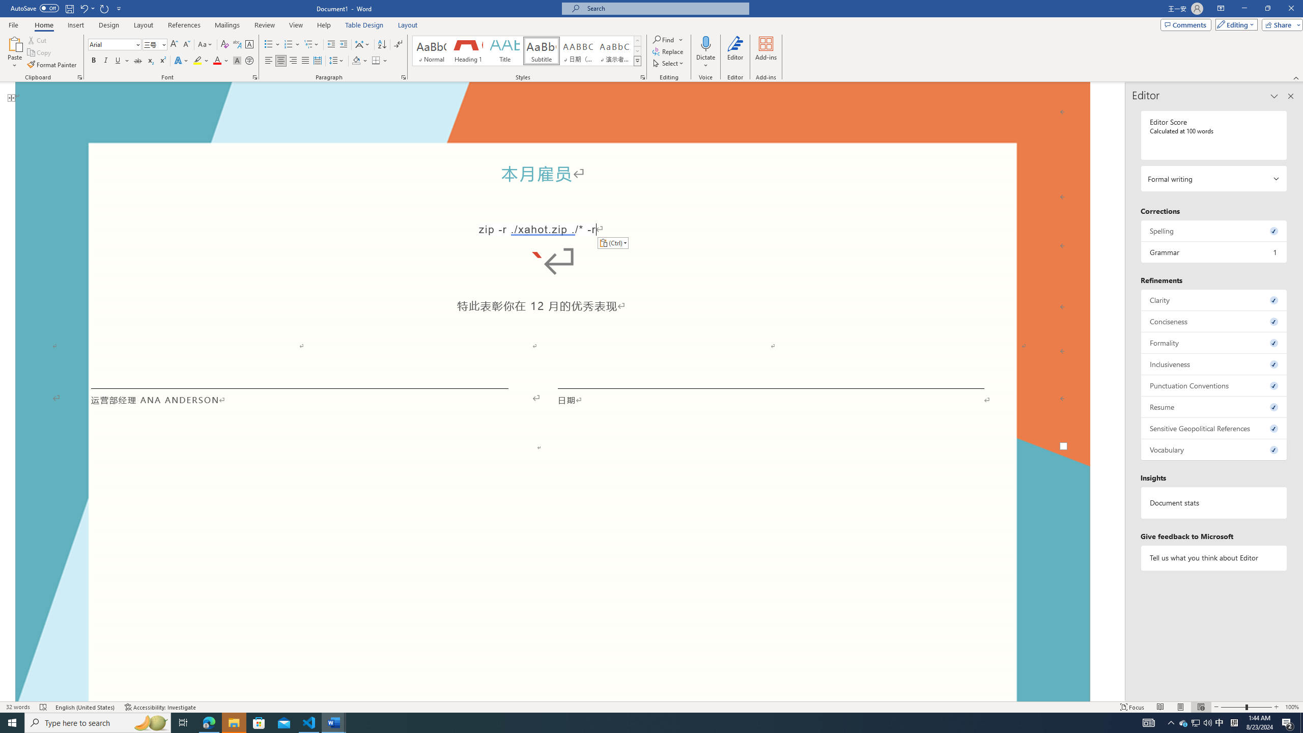 Image resolution: width=1303 pixels, height=733 pixels. Describe the element at coordinates (1214, 558) in the screenshot. I see `Tell us what you think about Editor` at that location.